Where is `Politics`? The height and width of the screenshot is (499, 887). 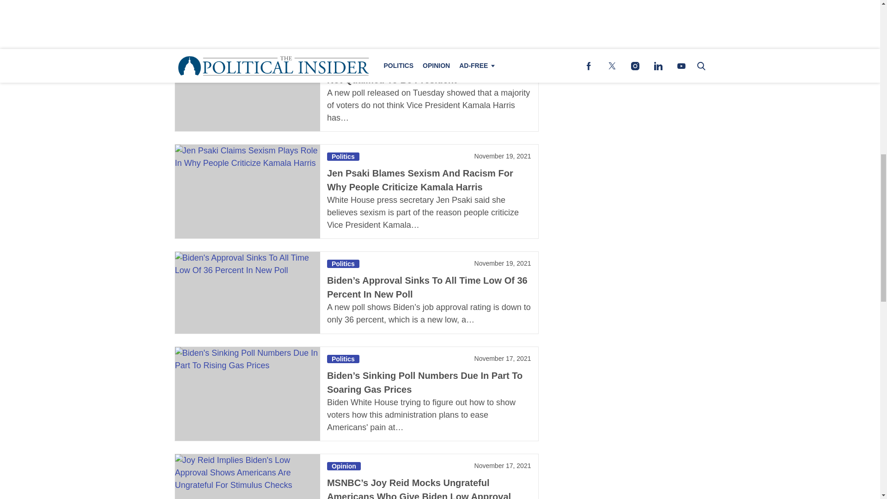 Politics is located at coordinates (343, 263).